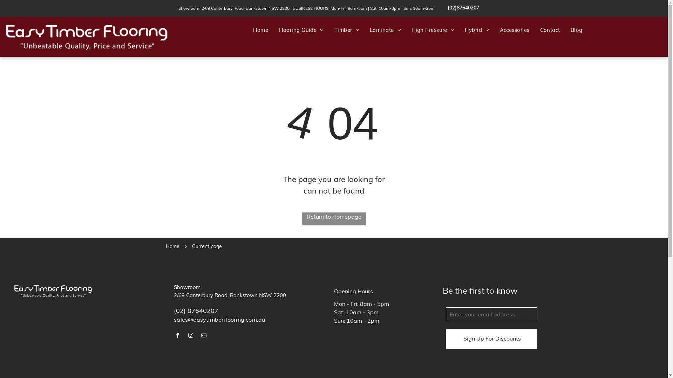  What do you see at coordinates (172, 246) in the screenshot?
I see `Home` at bounding box center [172, 246].